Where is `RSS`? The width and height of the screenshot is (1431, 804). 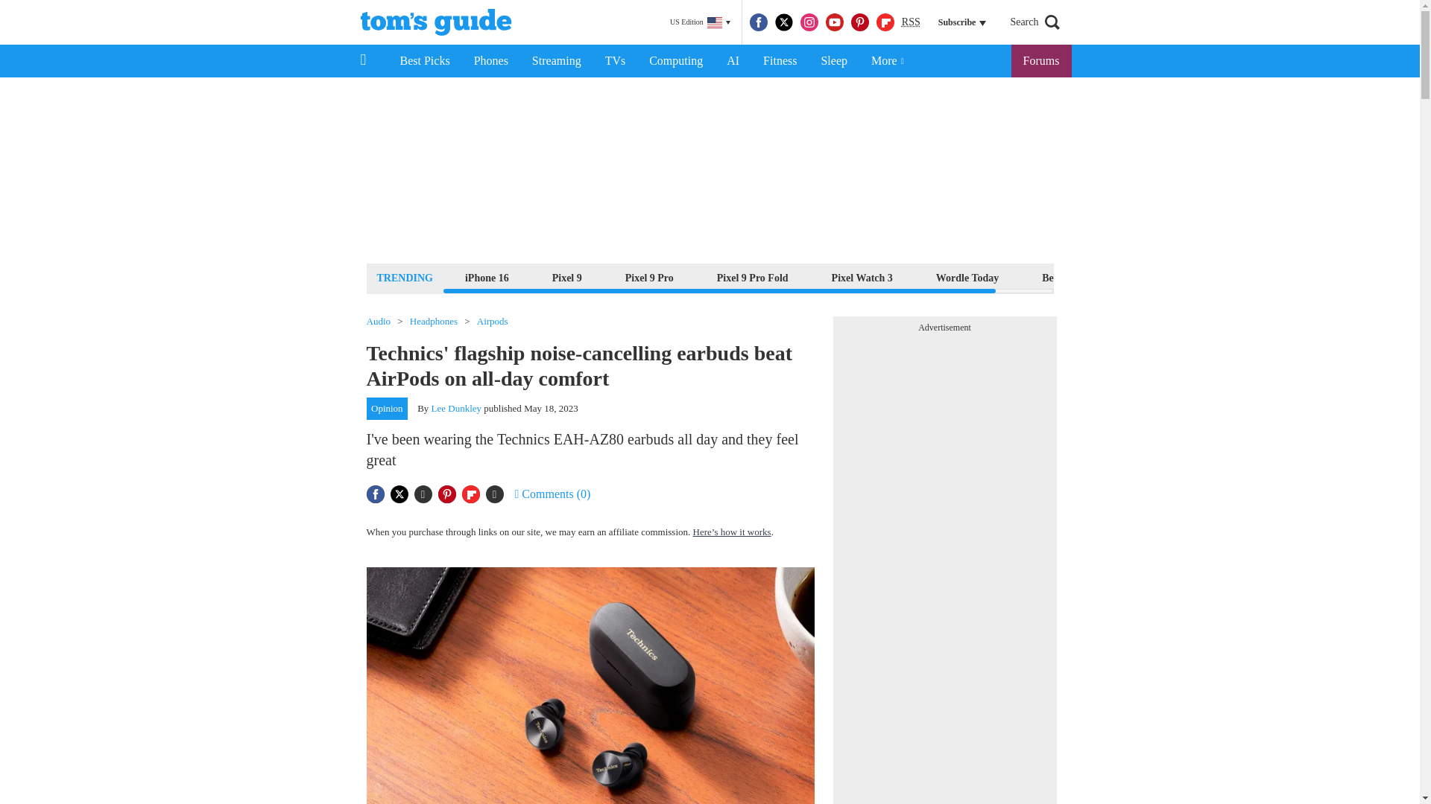 RSS is located at coordinates (911, 22).